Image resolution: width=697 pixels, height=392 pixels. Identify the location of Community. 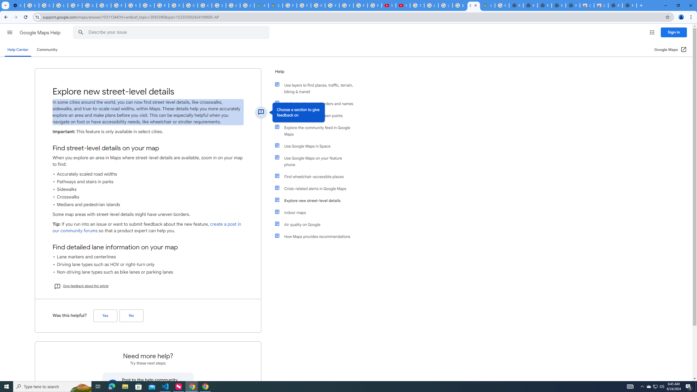
(47, 50).